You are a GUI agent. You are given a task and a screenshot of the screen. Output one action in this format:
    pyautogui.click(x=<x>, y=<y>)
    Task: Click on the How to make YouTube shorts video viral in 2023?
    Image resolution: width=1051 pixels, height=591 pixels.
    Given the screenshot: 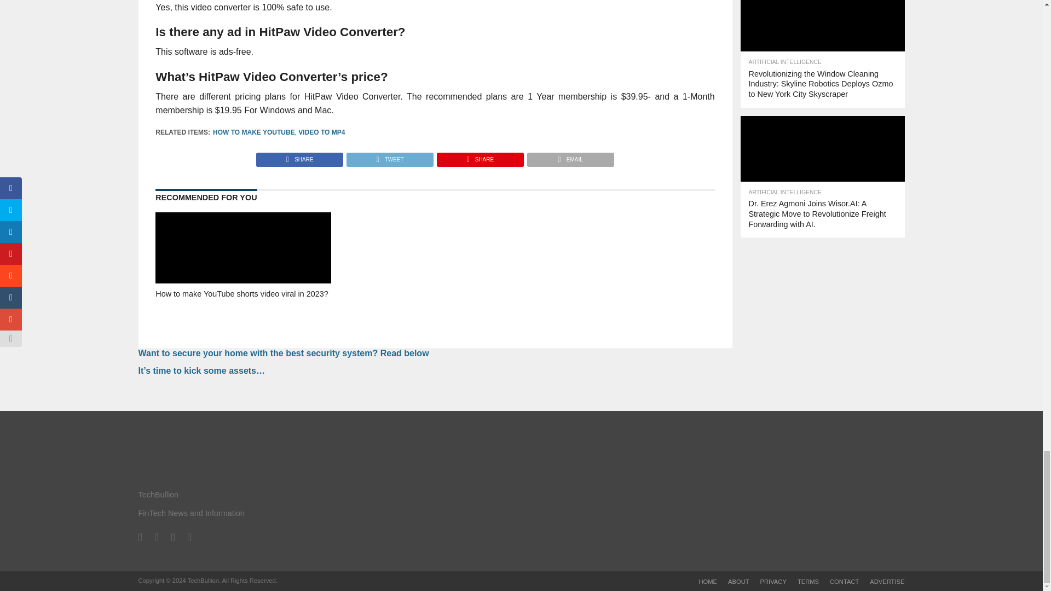 What is the action you would take?
    pyautogui.click(x=243, y=314)
    